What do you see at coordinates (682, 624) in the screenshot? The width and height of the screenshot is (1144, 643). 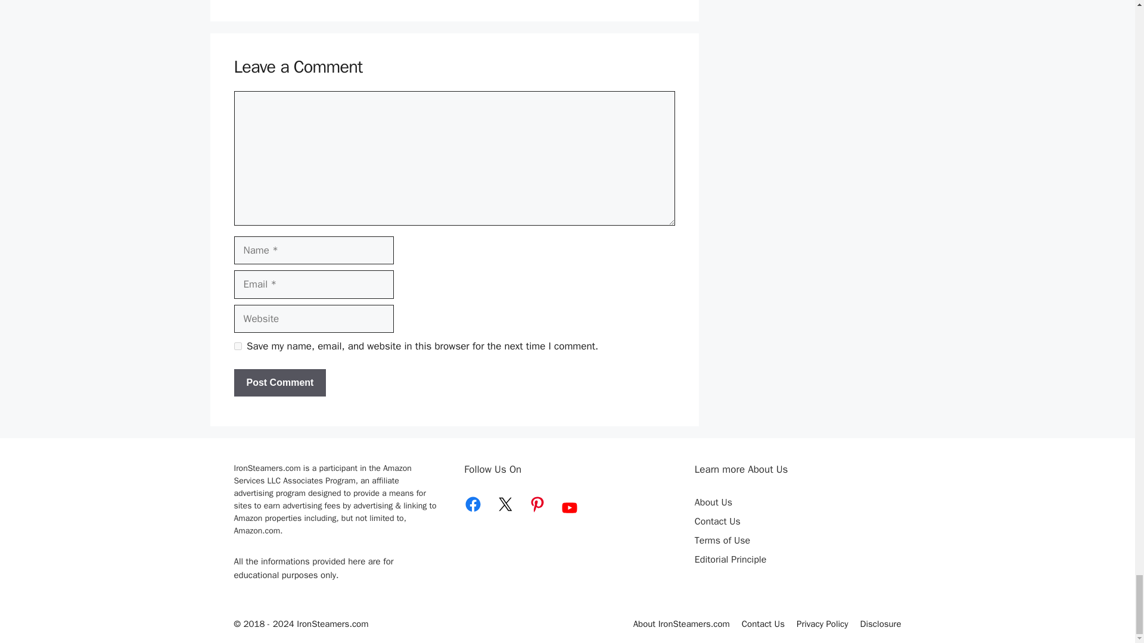 I see `About IronSteamers.com` at bounding box center [682, 624].